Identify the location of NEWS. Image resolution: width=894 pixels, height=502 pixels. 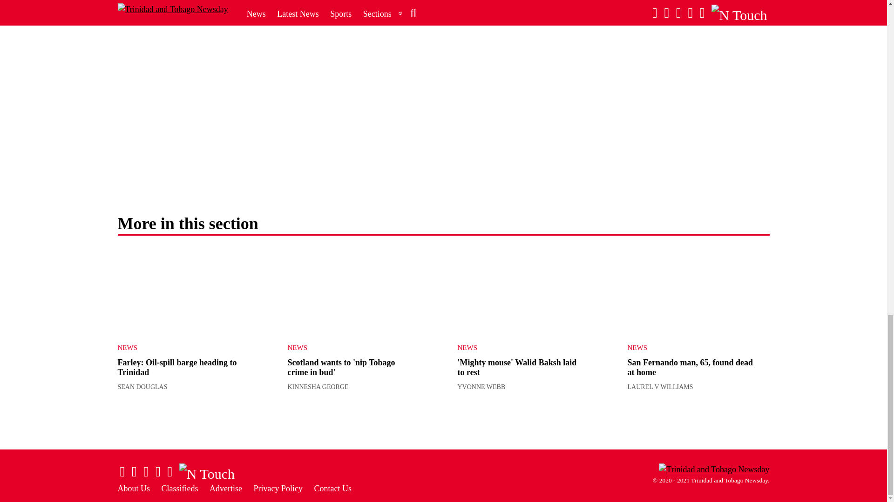
(181, 348).